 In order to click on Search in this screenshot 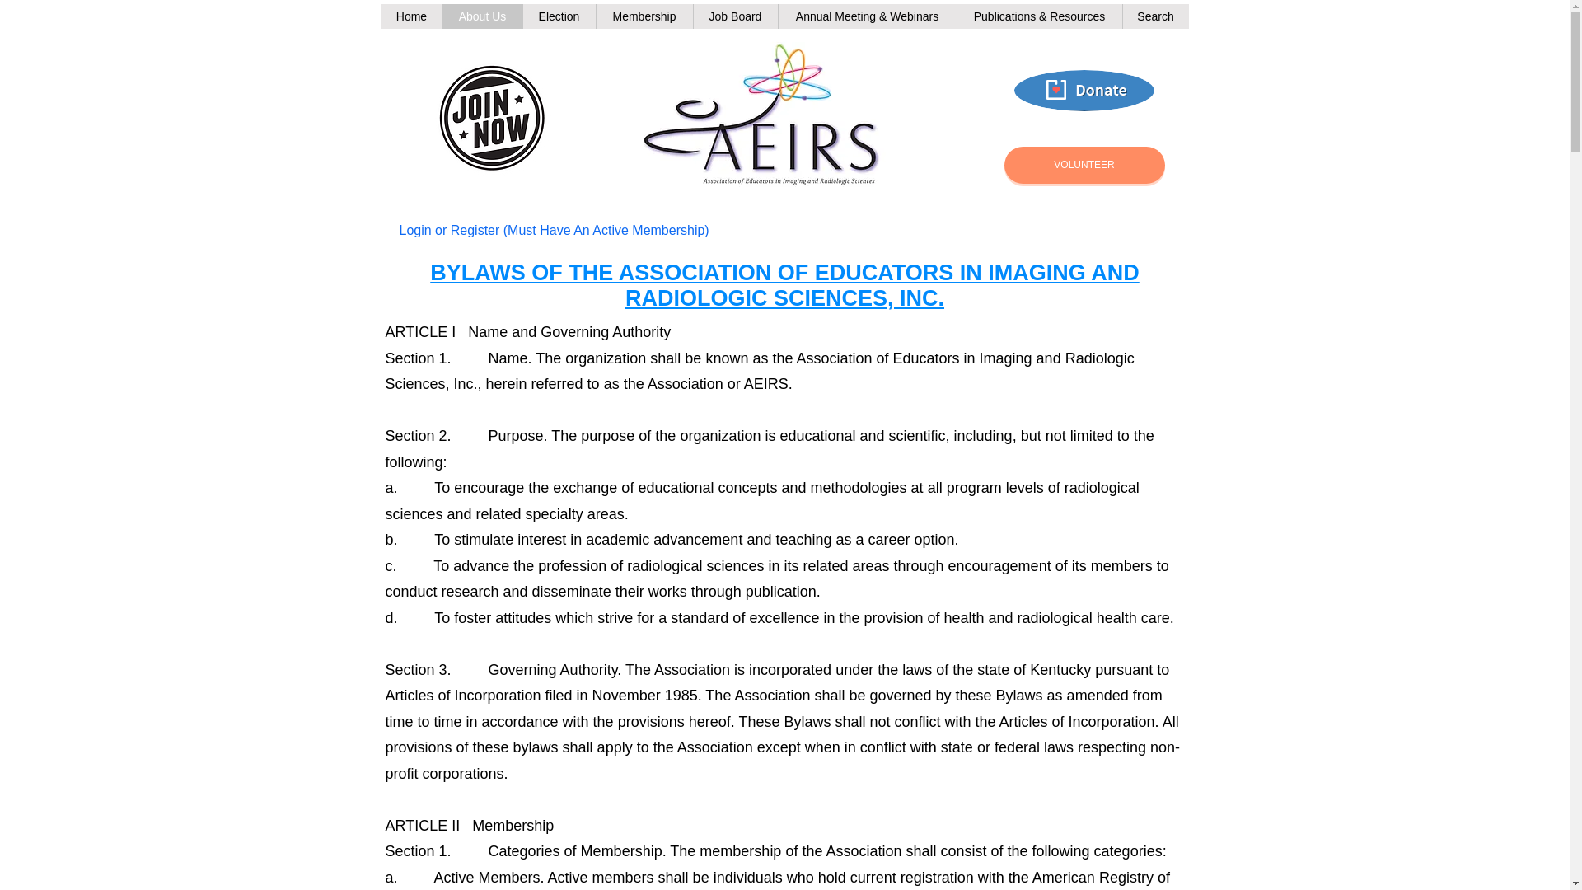, I will do `click(1155, 16)`.